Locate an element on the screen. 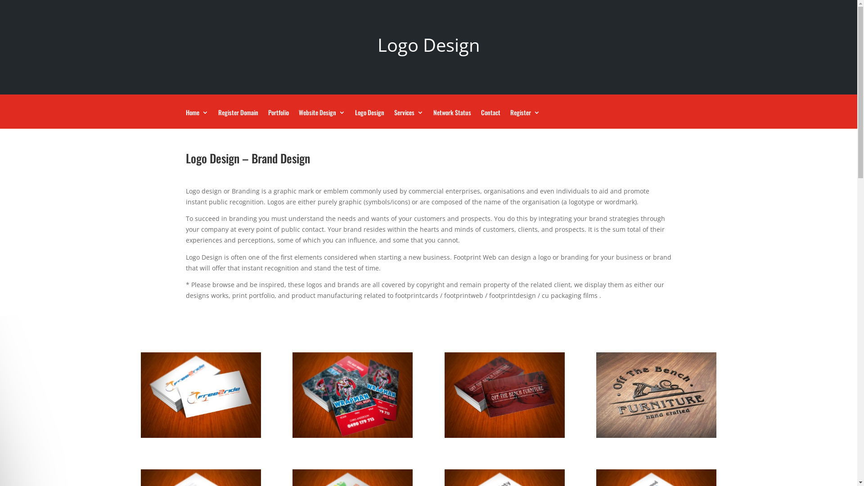 Image resolution: width=864 pixels, height=486 pixels. footprintweb.com.au logo25 is located at coordinates (504, 436).